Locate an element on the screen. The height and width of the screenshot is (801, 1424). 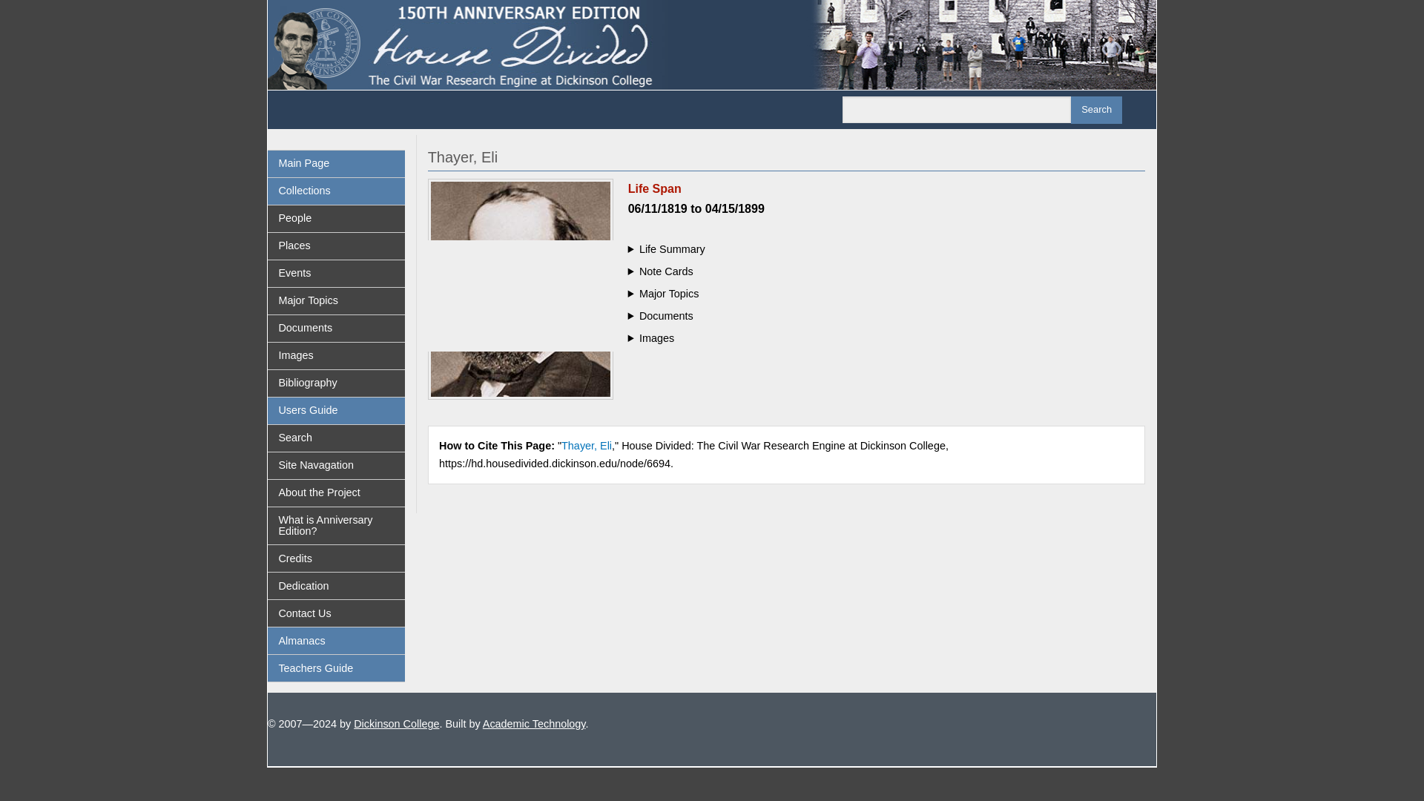
Places is located at coordinates (335, 246).